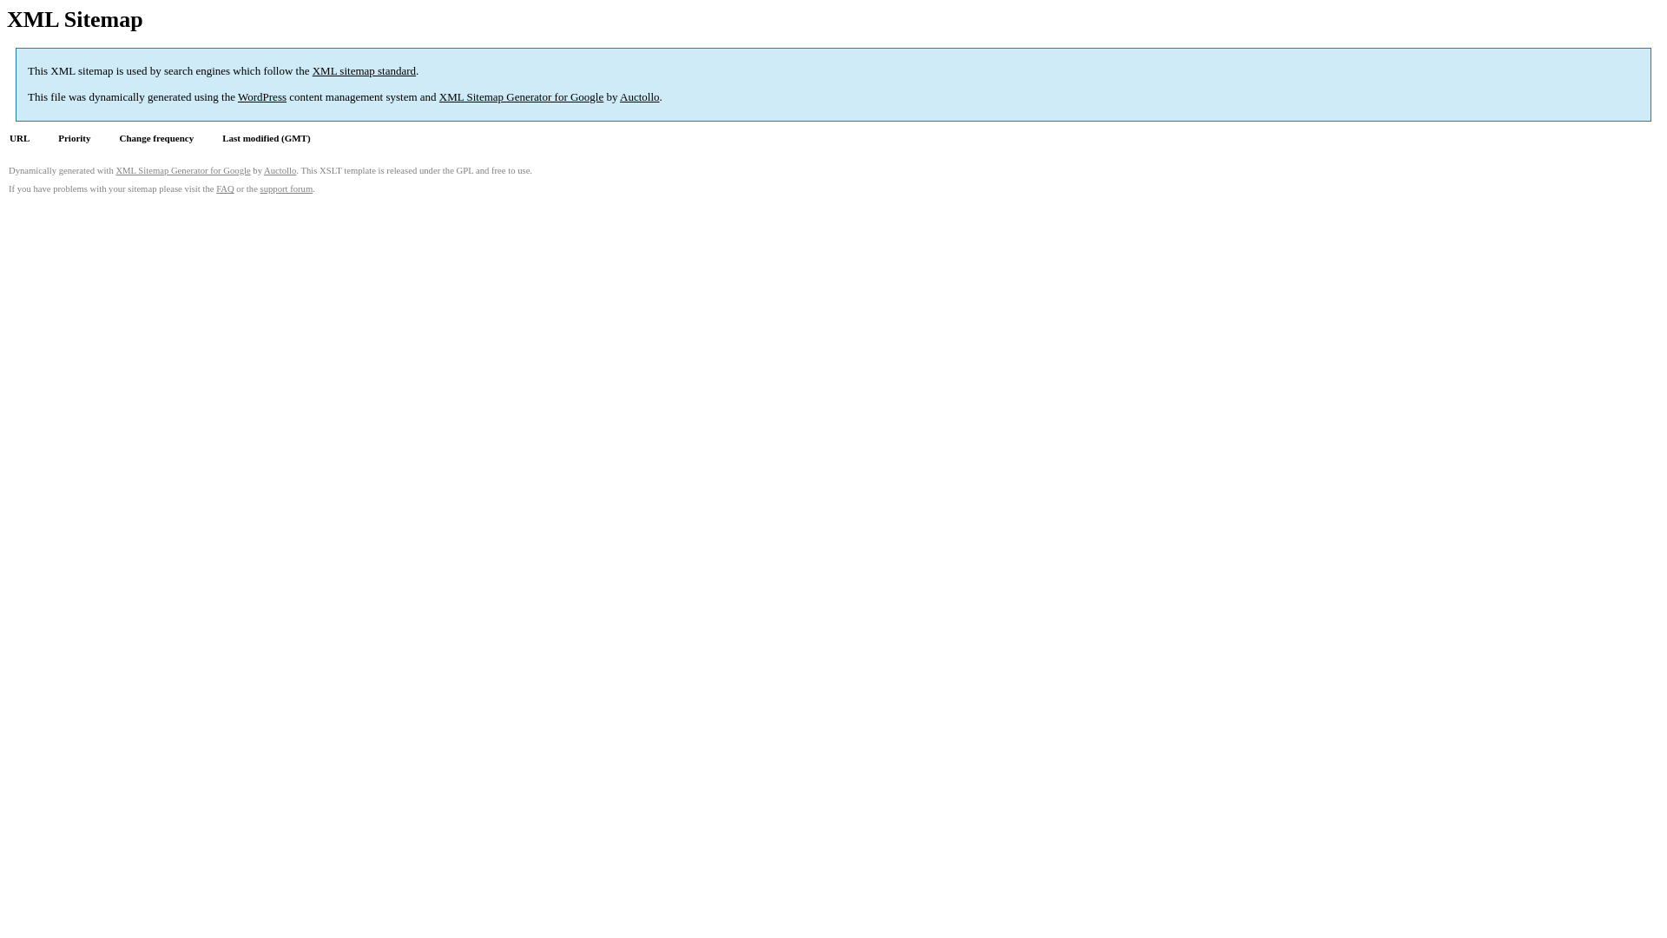 The width and height of the screenshot is (1667, 938). I want to click on Auctollo, so click(640, 97).